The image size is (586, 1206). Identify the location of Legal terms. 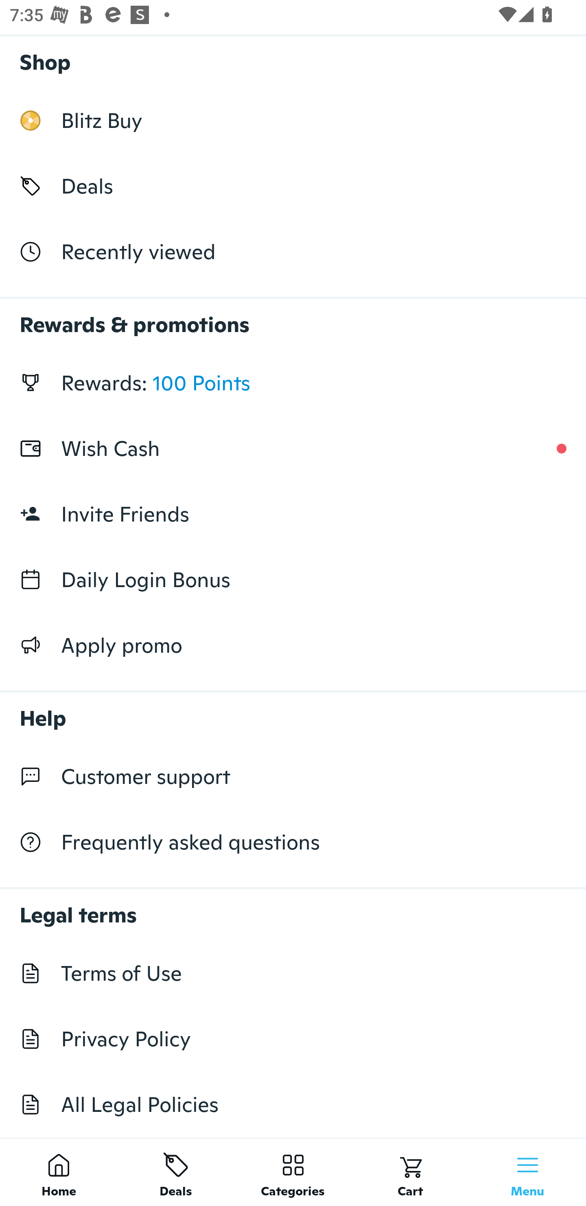
(293, 907).